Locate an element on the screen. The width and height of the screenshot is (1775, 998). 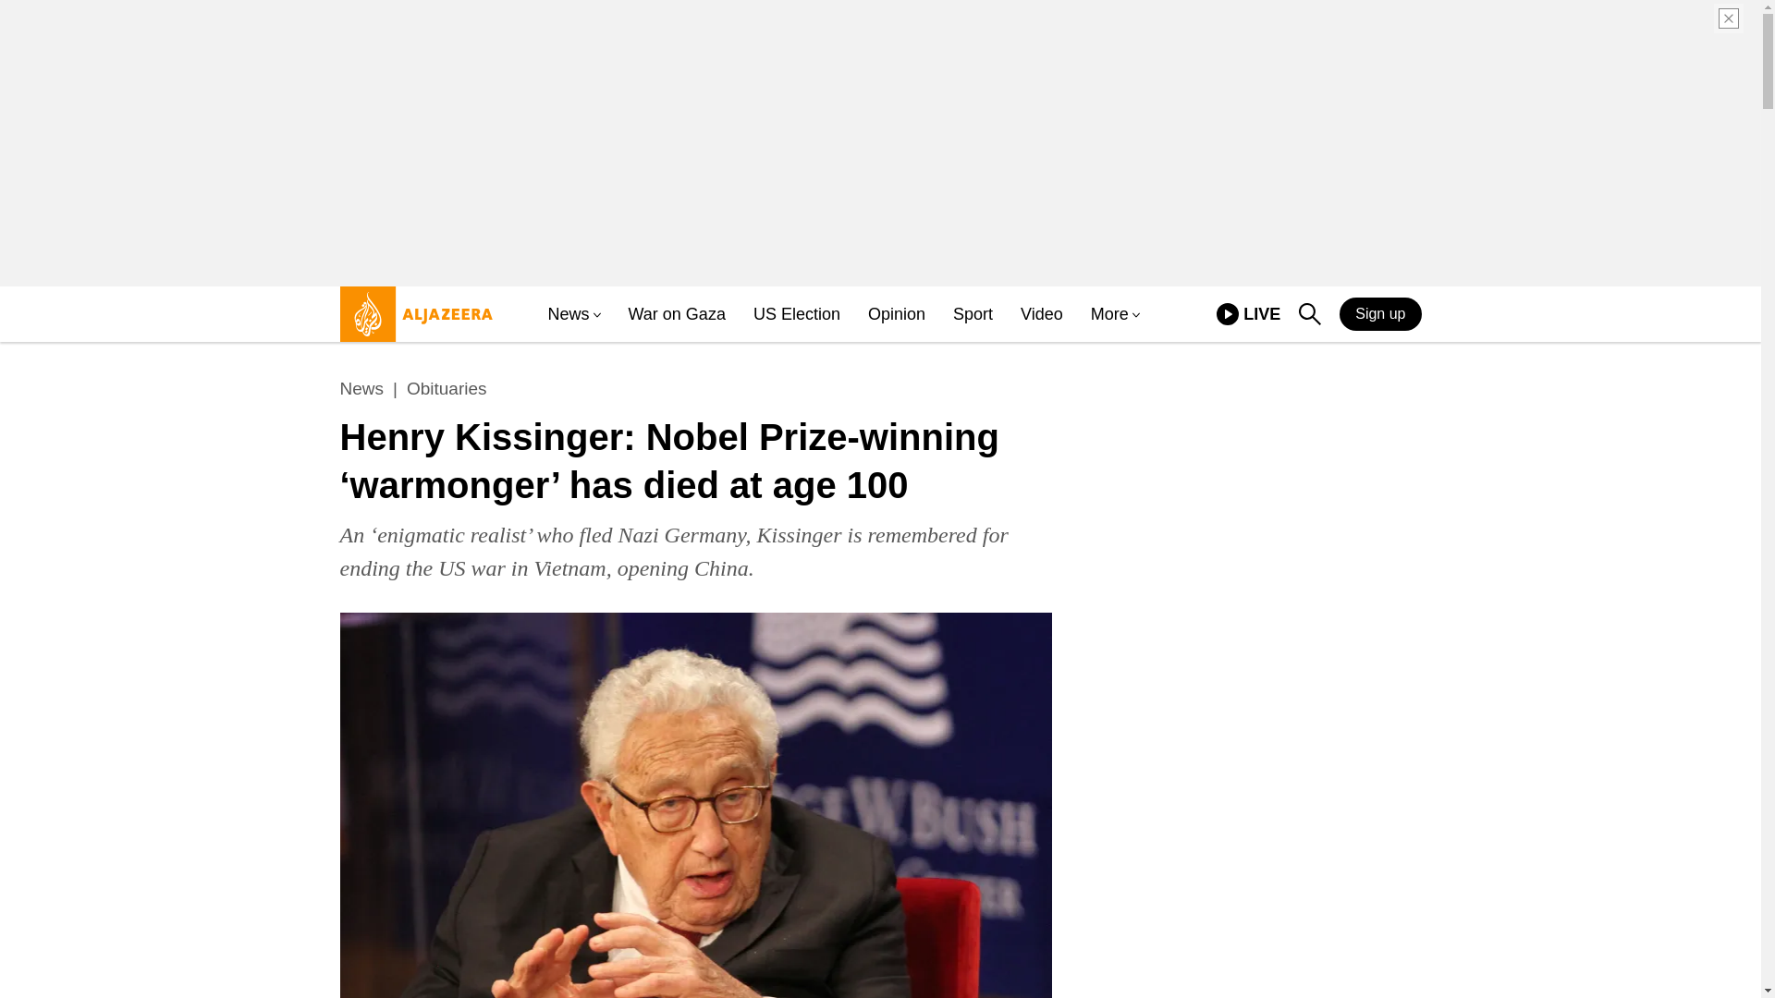
News is located at coordinates (568, 314).